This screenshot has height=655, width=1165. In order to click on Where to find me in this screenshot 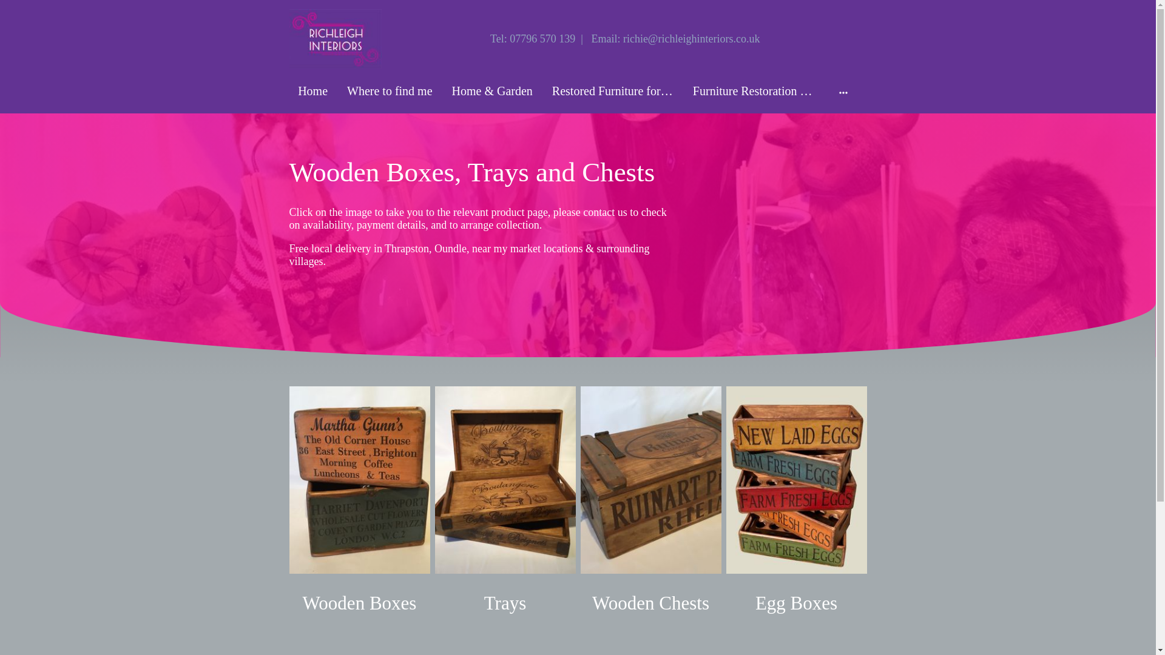, I will do `click(390, 91)`.